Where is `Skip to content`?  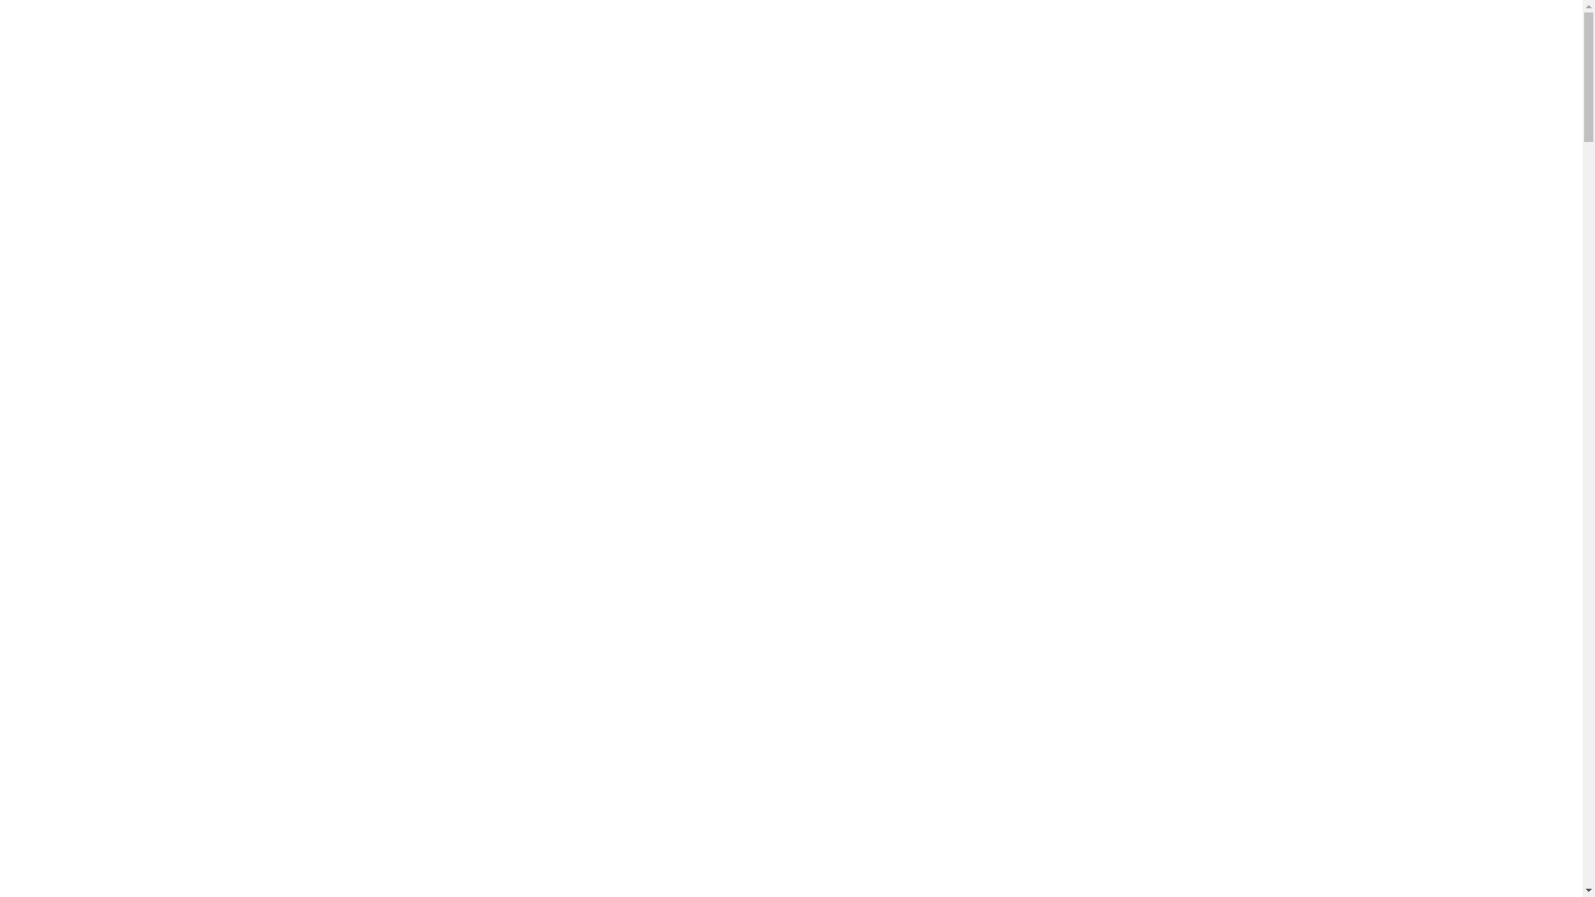
Skip to content is located at coordinates (0, 0).